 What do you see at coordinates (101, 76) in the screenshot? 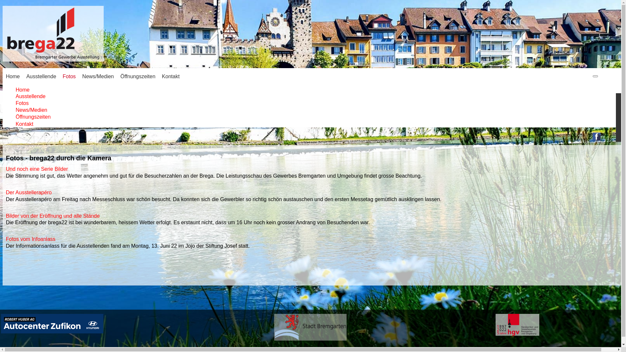
I see `News/Medien` at bounding box center [101, 76].